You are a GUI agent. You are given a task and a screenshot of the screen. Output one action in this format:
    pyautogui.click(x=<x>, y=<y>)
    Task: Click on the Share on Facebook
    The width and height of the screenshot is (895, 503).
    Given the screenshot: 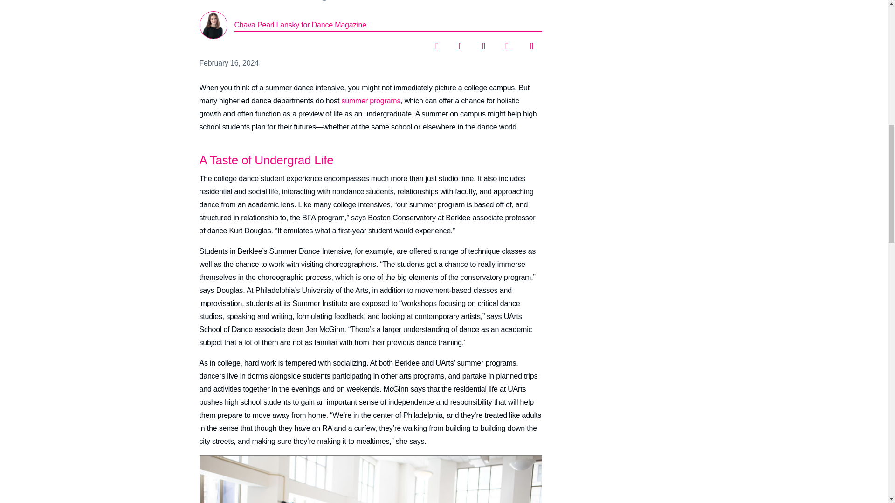 What is the action you would take?
    pyautogui.click(x=436, y=43)
    